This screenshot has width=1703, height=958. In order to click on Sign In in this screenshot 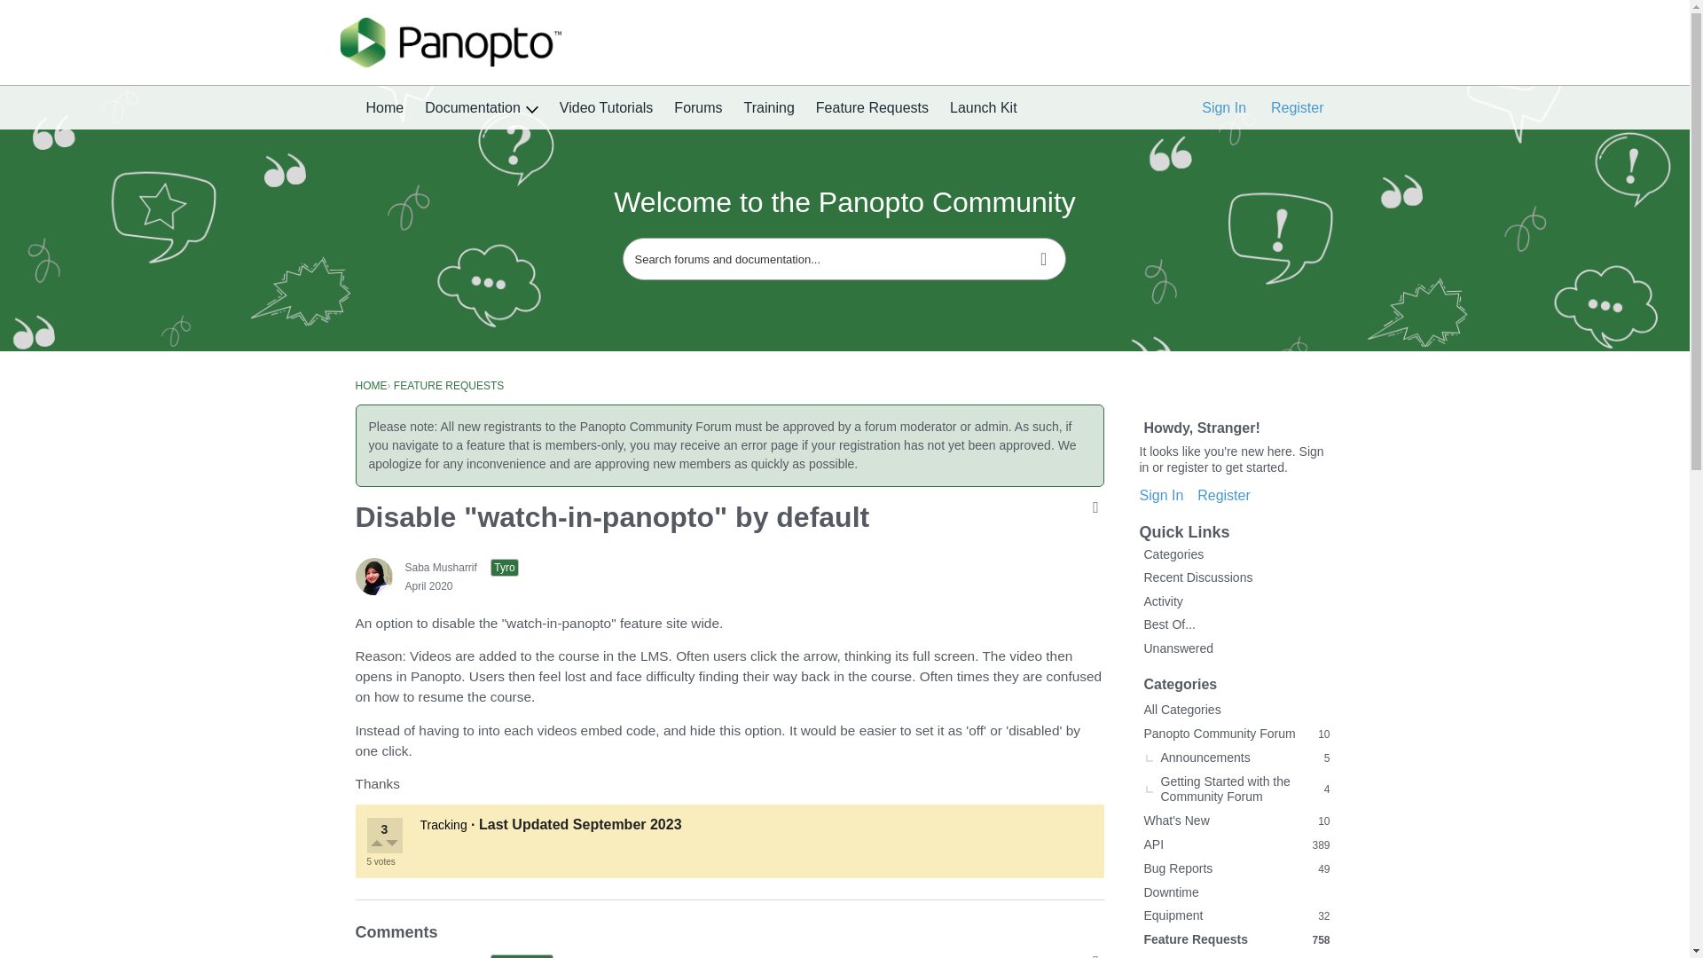, I will do `click(1223, 108)`.